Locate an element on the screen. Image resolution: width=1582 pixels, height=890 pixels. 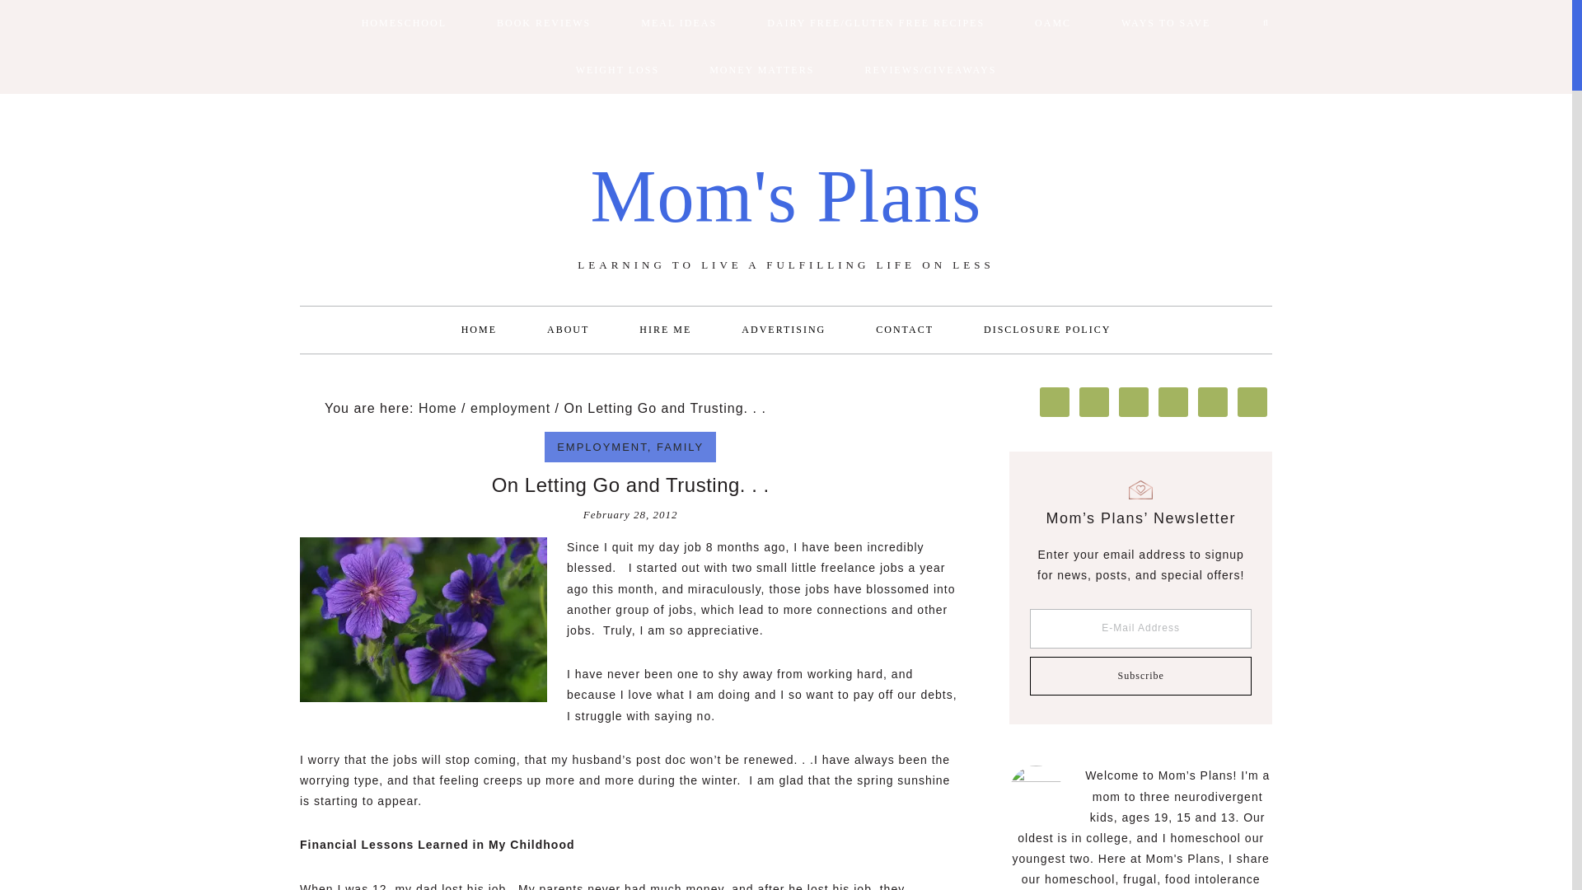
HIRE ME is located at coordinates (666, 330).